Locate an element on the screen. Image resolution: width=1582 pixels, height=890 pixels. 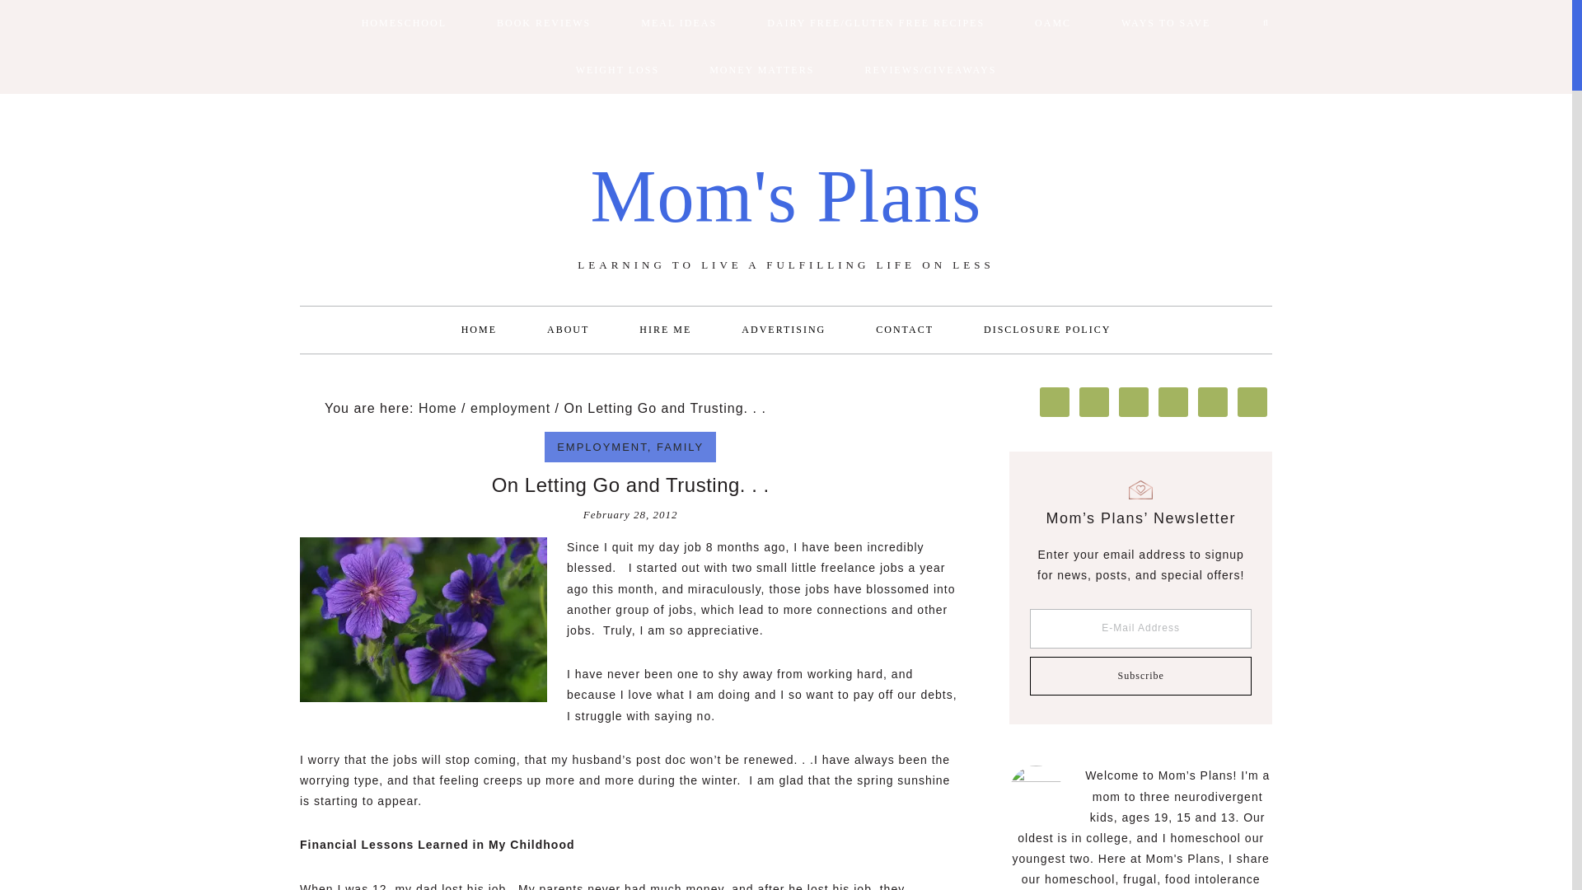
HIRE ME is located at coordinates (666, 330).